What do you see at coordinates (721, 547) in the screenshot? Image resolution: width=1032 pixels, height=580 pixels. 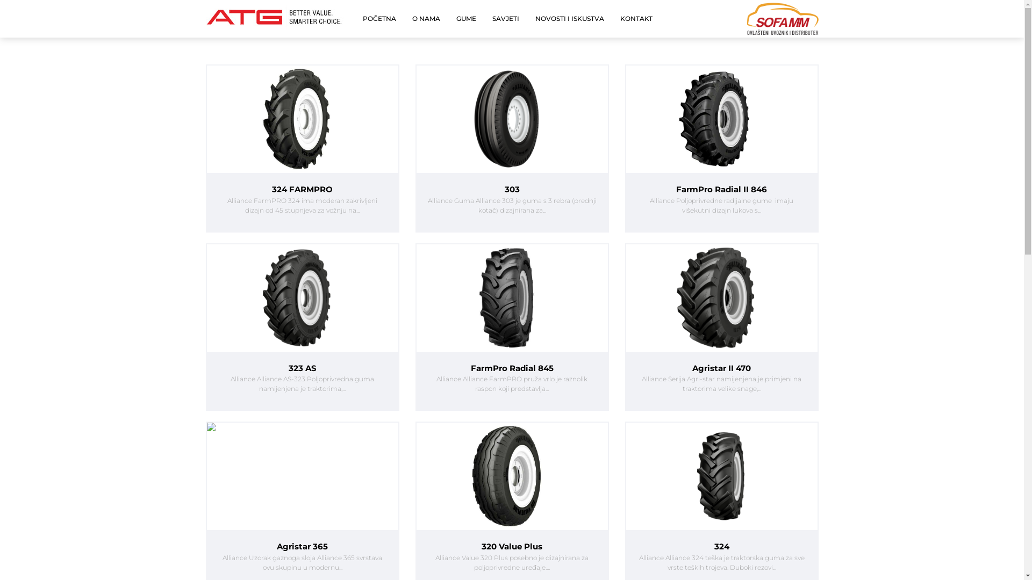 I see `324` at bounding box center [721, 547].